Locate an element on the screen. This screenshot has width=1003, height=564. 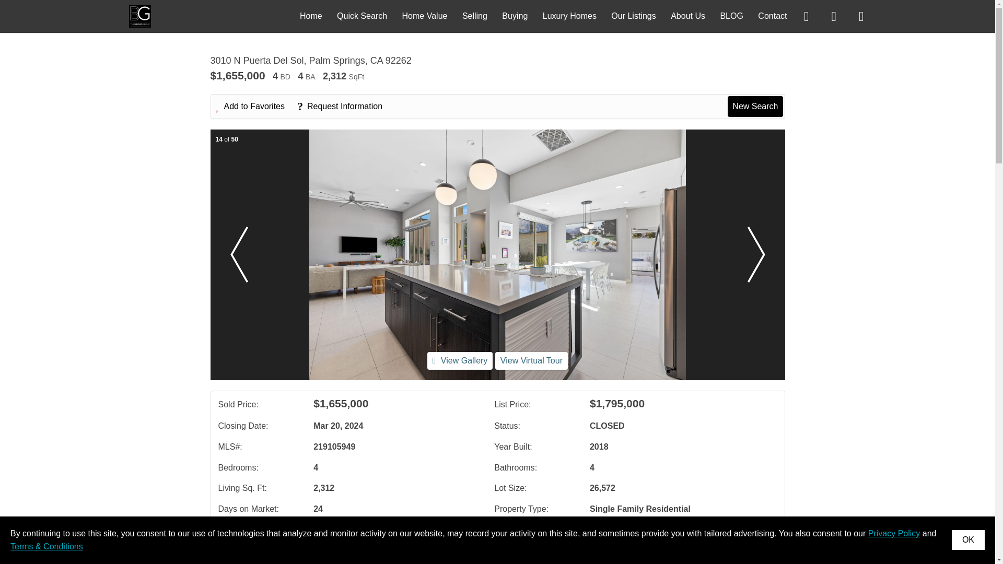
BLOG is located at coordinates (731, 16).